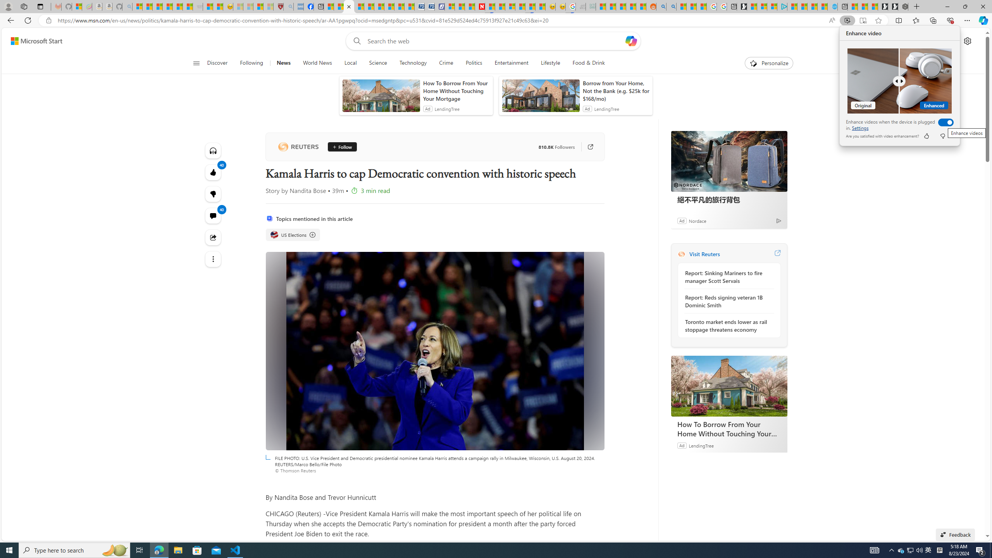 The image size is (992, 558). I want to click on Navy Quest, so click(298, 7).